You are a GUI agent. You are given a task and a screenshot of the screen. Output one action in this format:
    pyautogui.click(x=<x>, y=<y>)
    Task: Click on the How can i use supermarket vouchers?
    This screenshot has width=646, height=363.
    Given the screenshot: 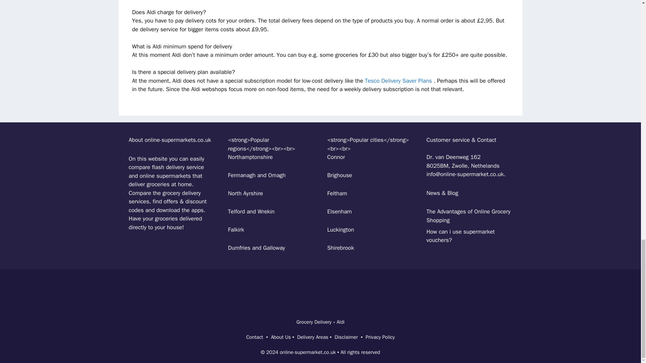 What is the action you would take?
    pyautogui.click(x=460, y=236)
    